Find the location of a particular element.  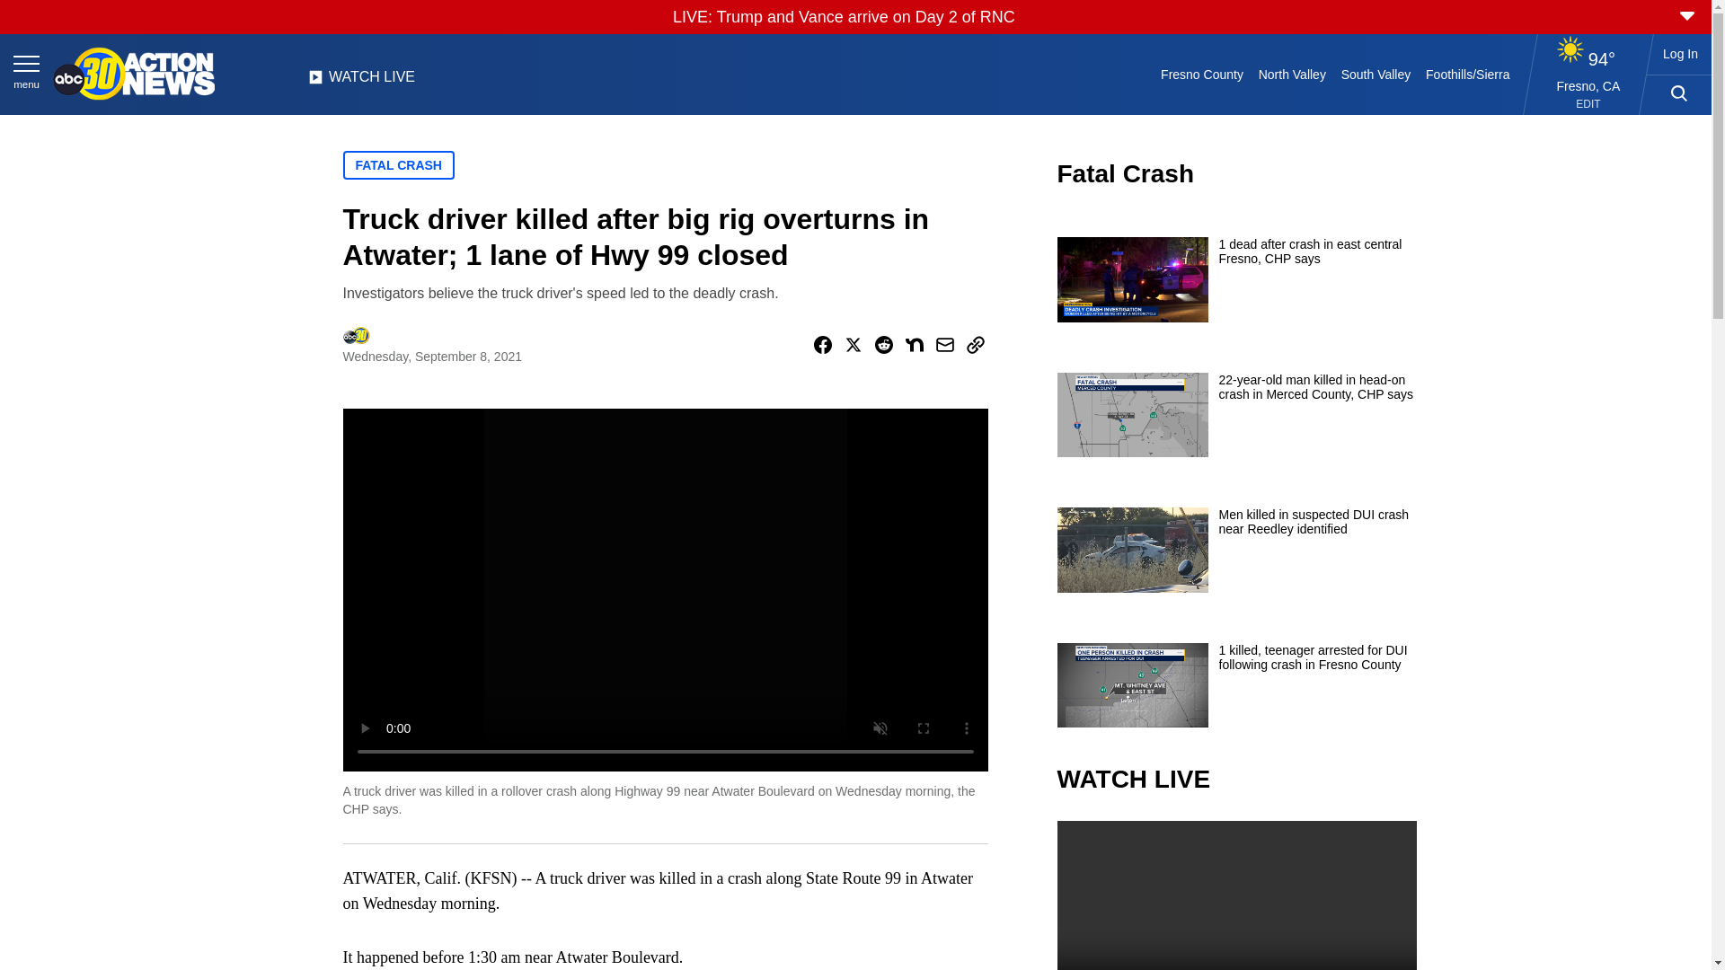

WATCH LIVE is located at coordinates (361, 82).